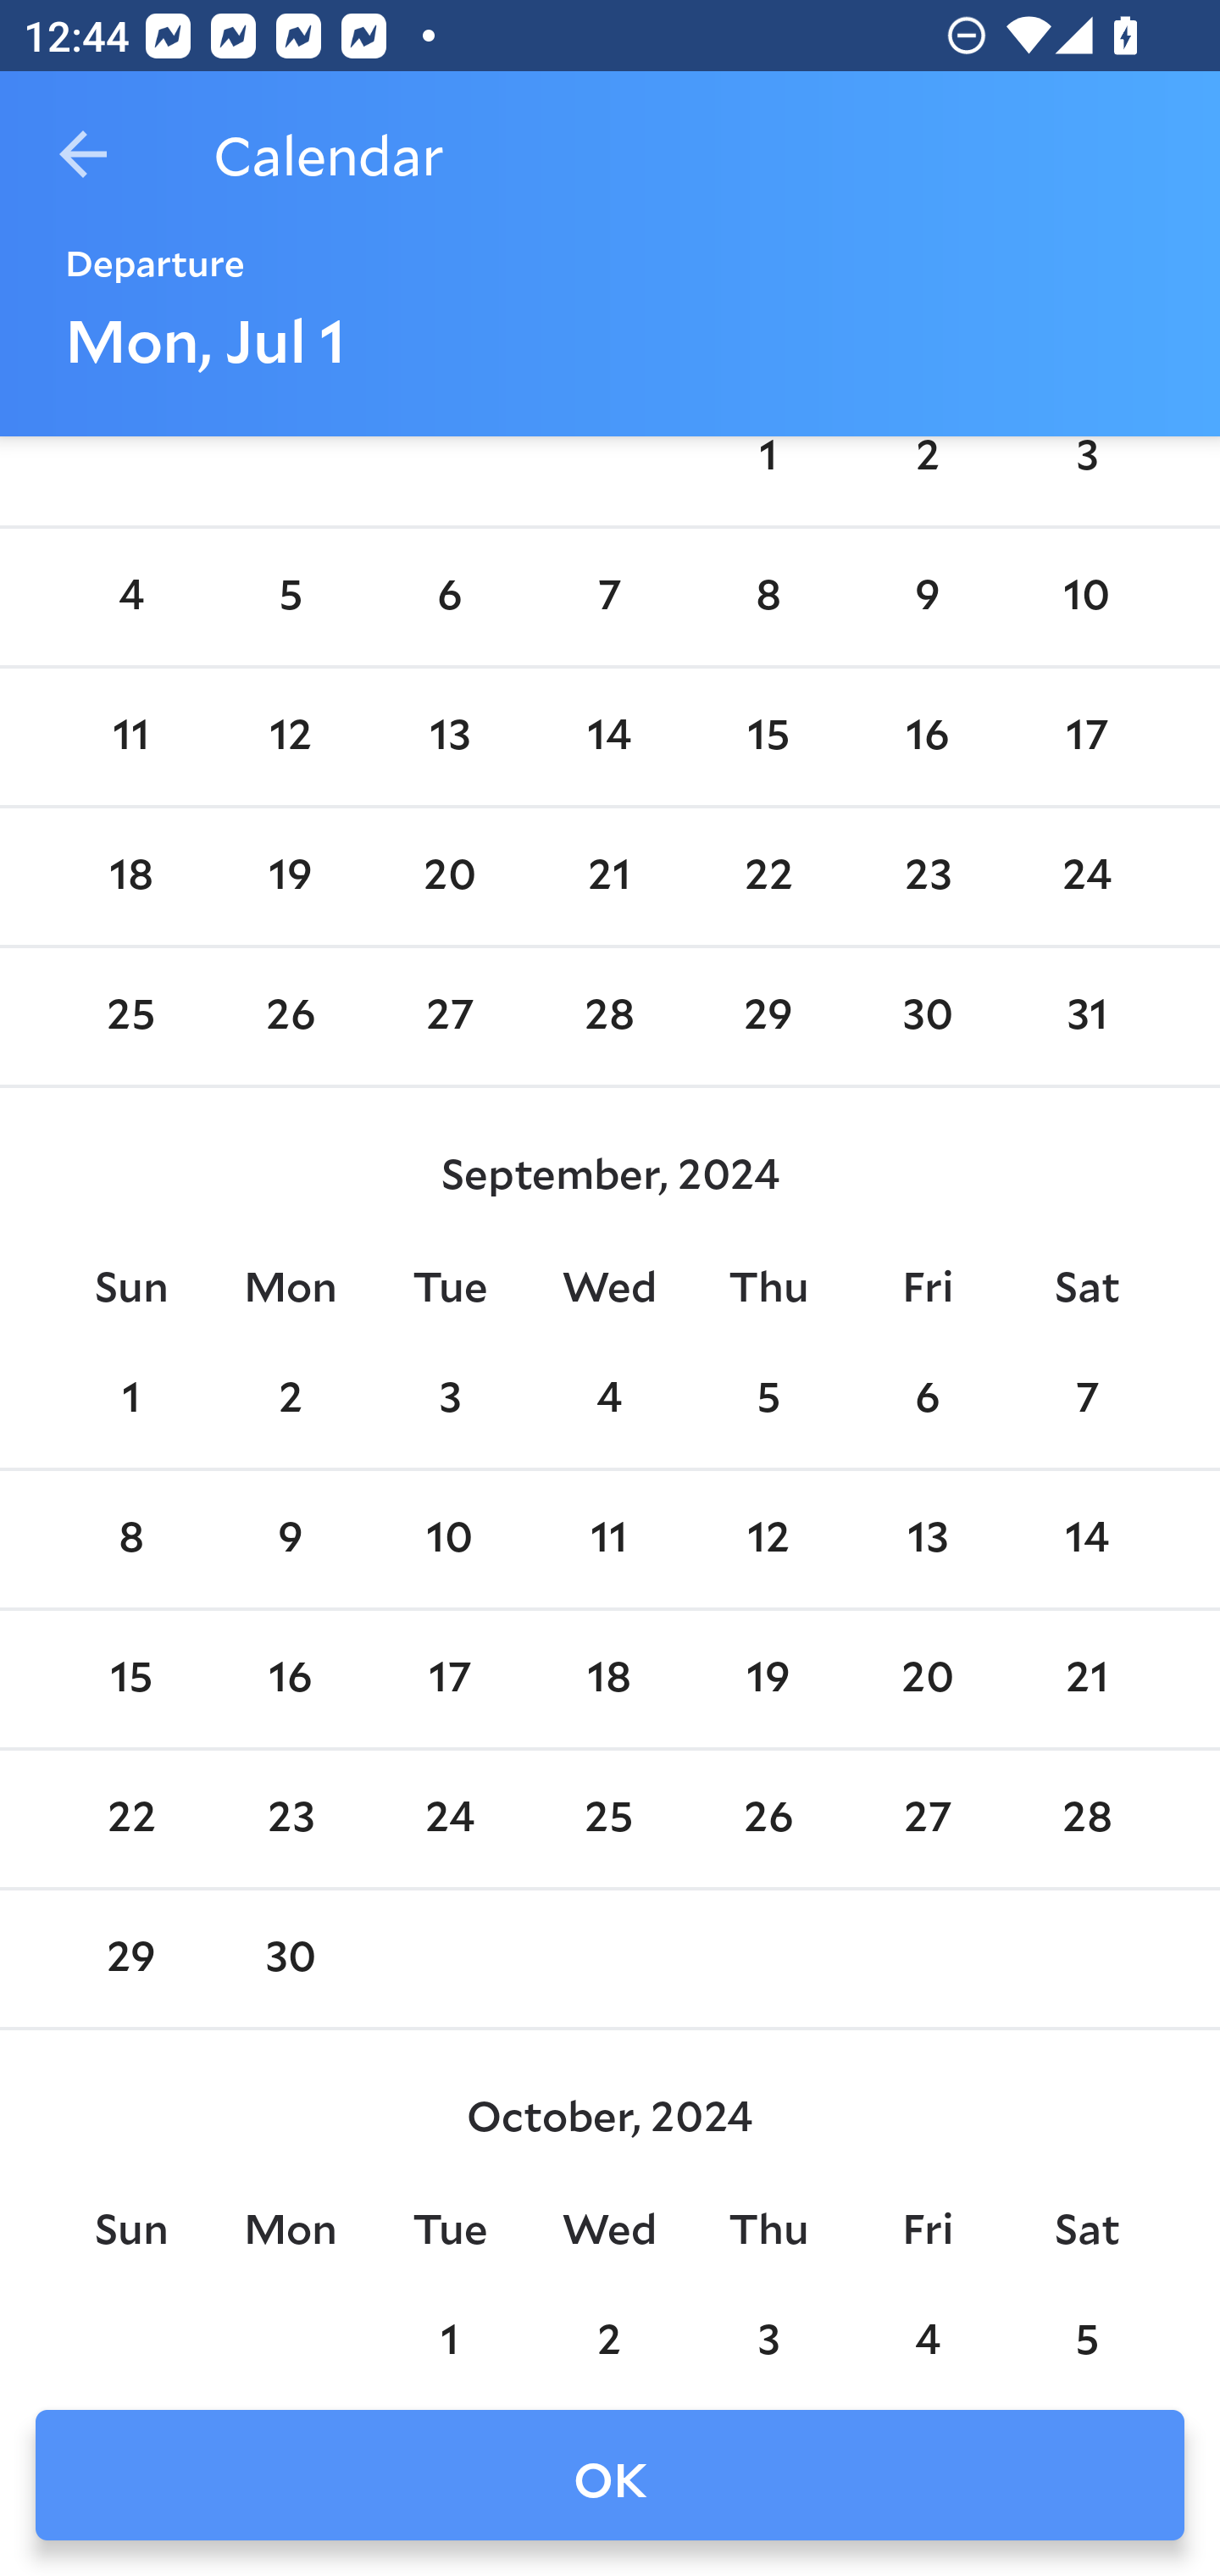  I want to click on 18, so click(609, 1679).